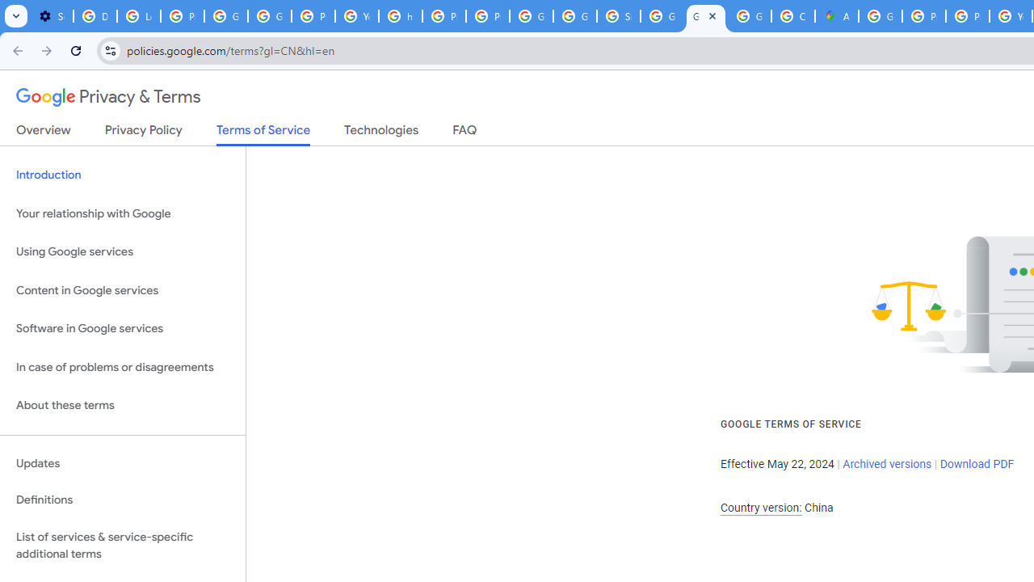 The width and height of the screenshot is (1034, 582). I want to click on Create your Google Account, so click(792, 16).